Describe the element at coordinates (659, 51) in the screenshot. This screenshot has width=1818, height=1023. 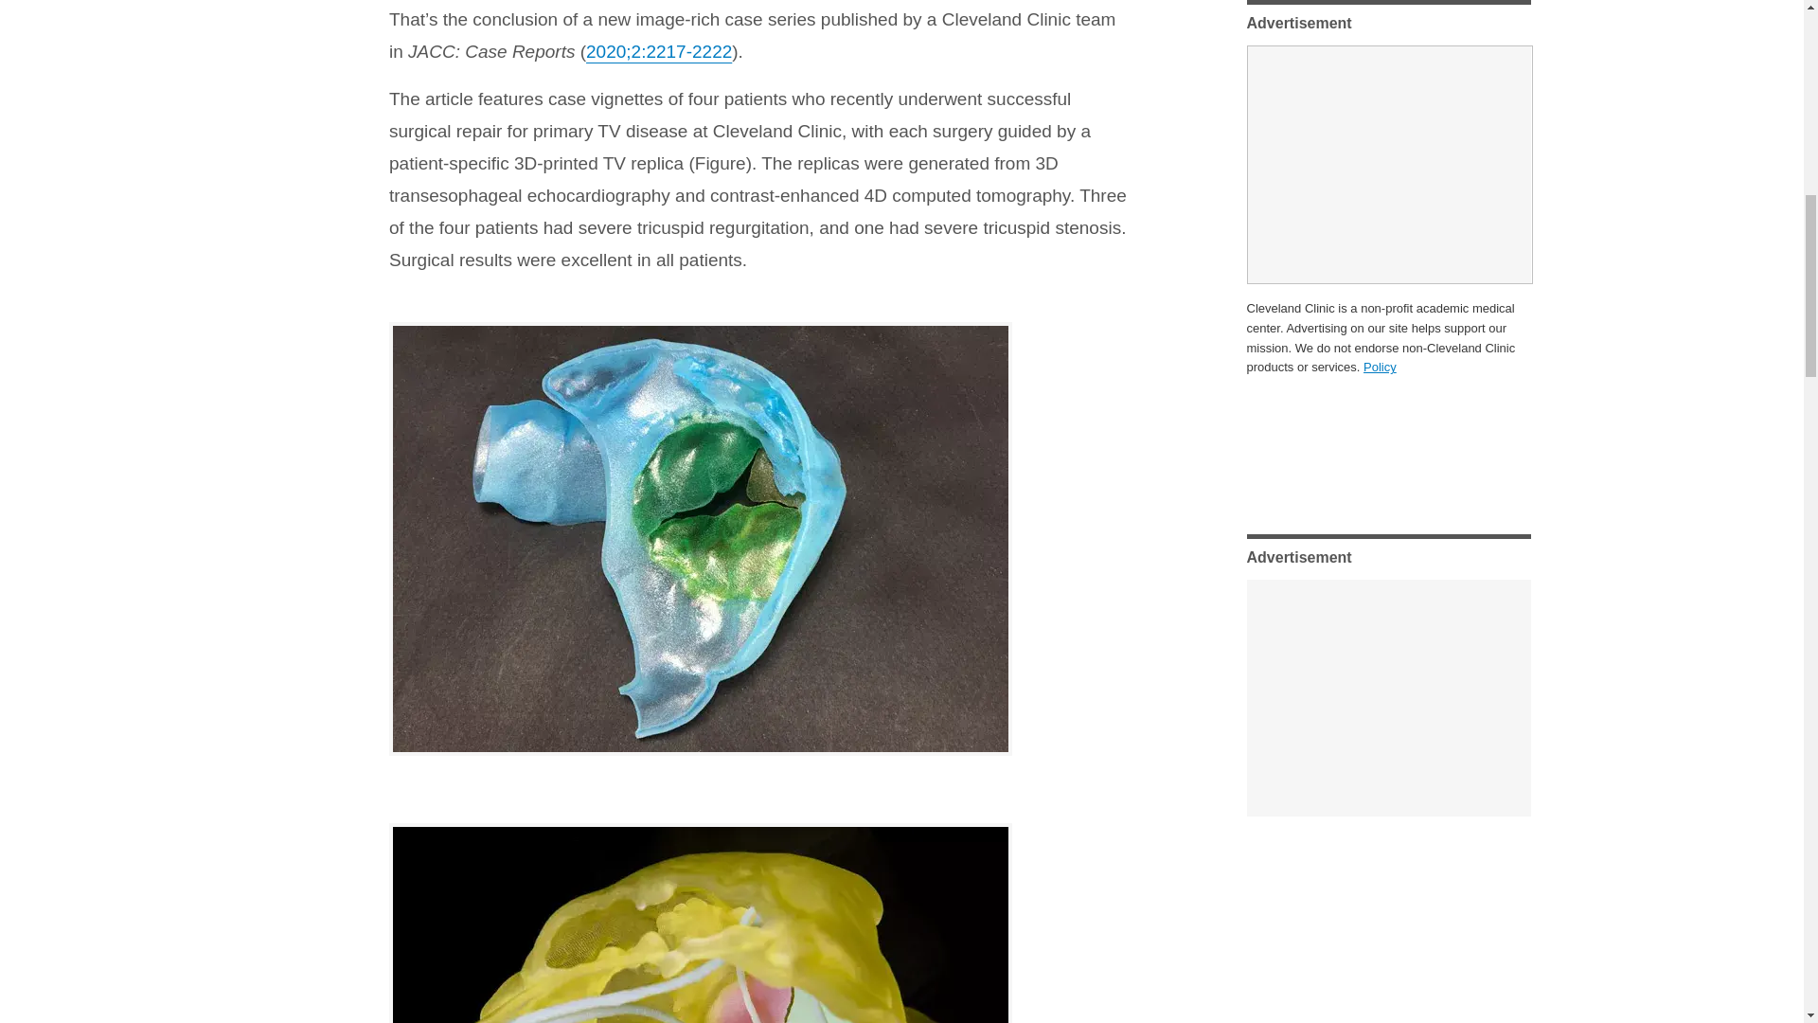
I see `2020;2:2217-2222` at that location.